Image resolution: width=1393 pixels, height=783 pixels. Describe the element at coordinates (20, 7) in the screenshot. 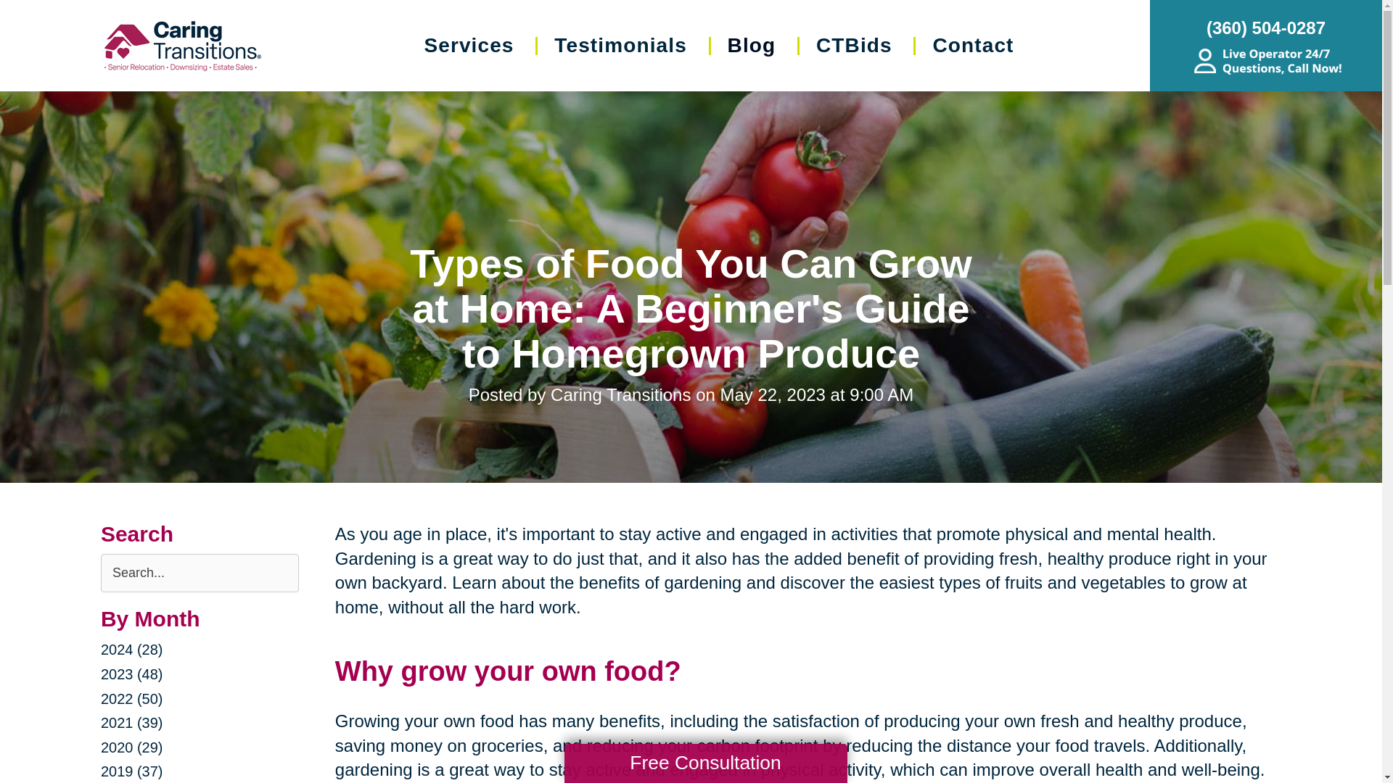

I see `Search` at that location.